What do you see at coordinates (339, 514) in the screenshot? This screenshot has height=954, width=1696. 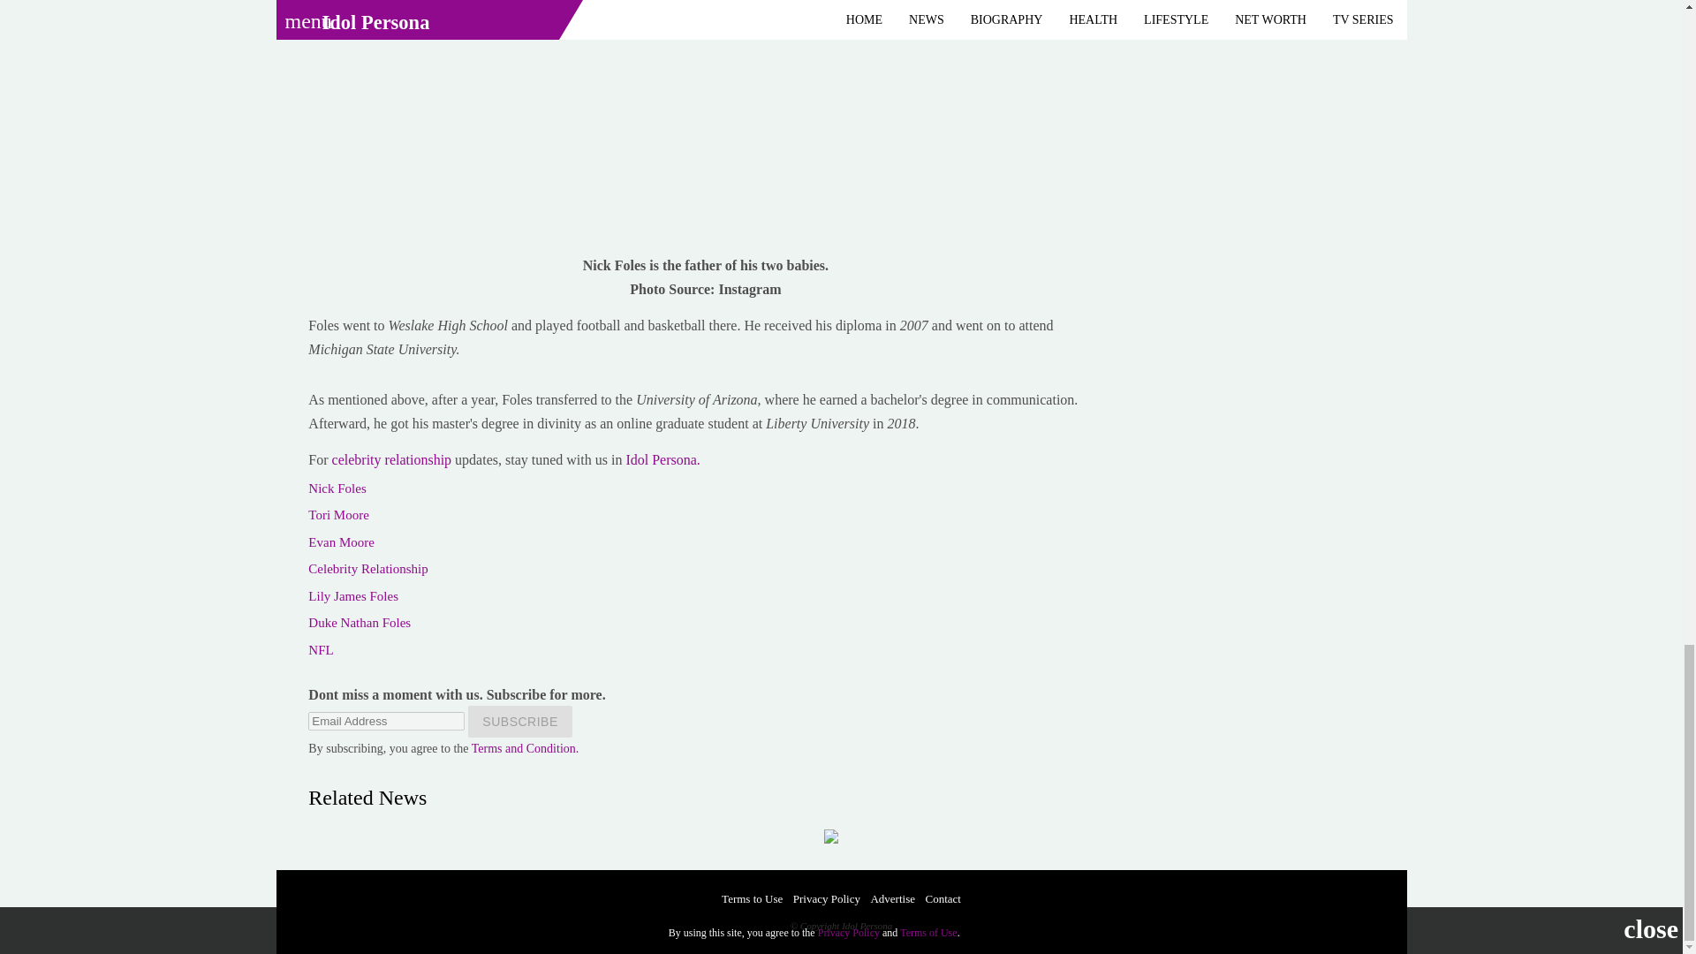 I see `Tori Moore` at bounding box center [339, 514].